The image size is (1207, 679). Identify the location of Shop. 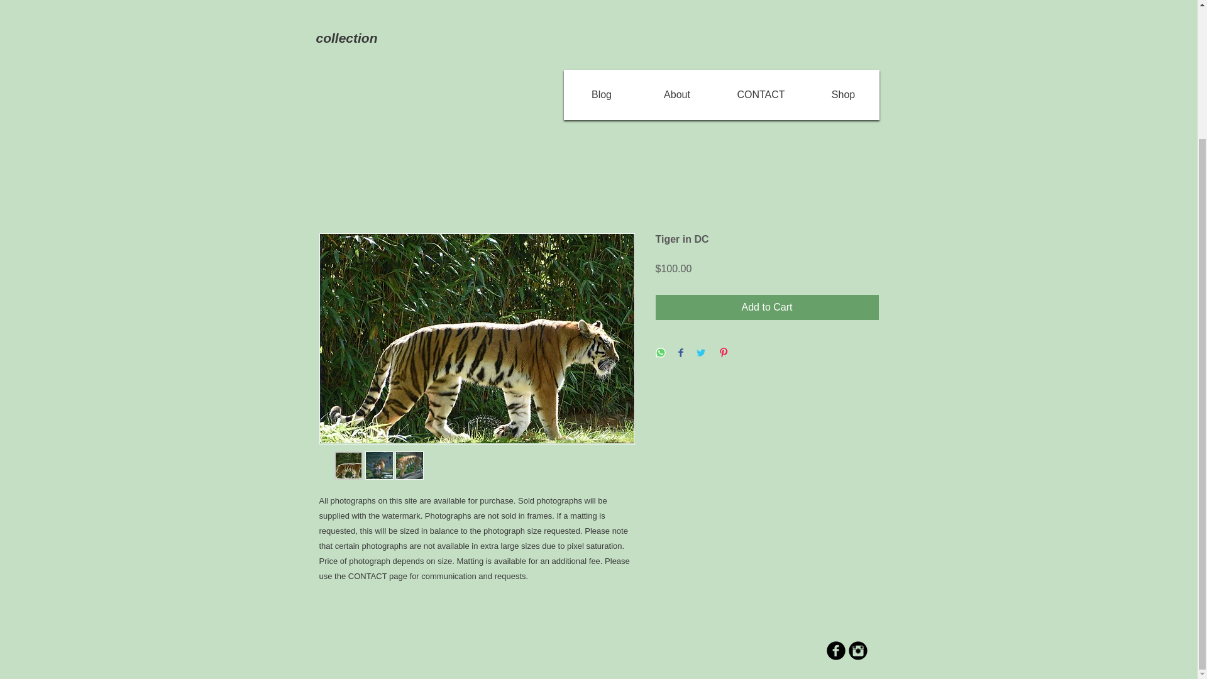
(842, 94).